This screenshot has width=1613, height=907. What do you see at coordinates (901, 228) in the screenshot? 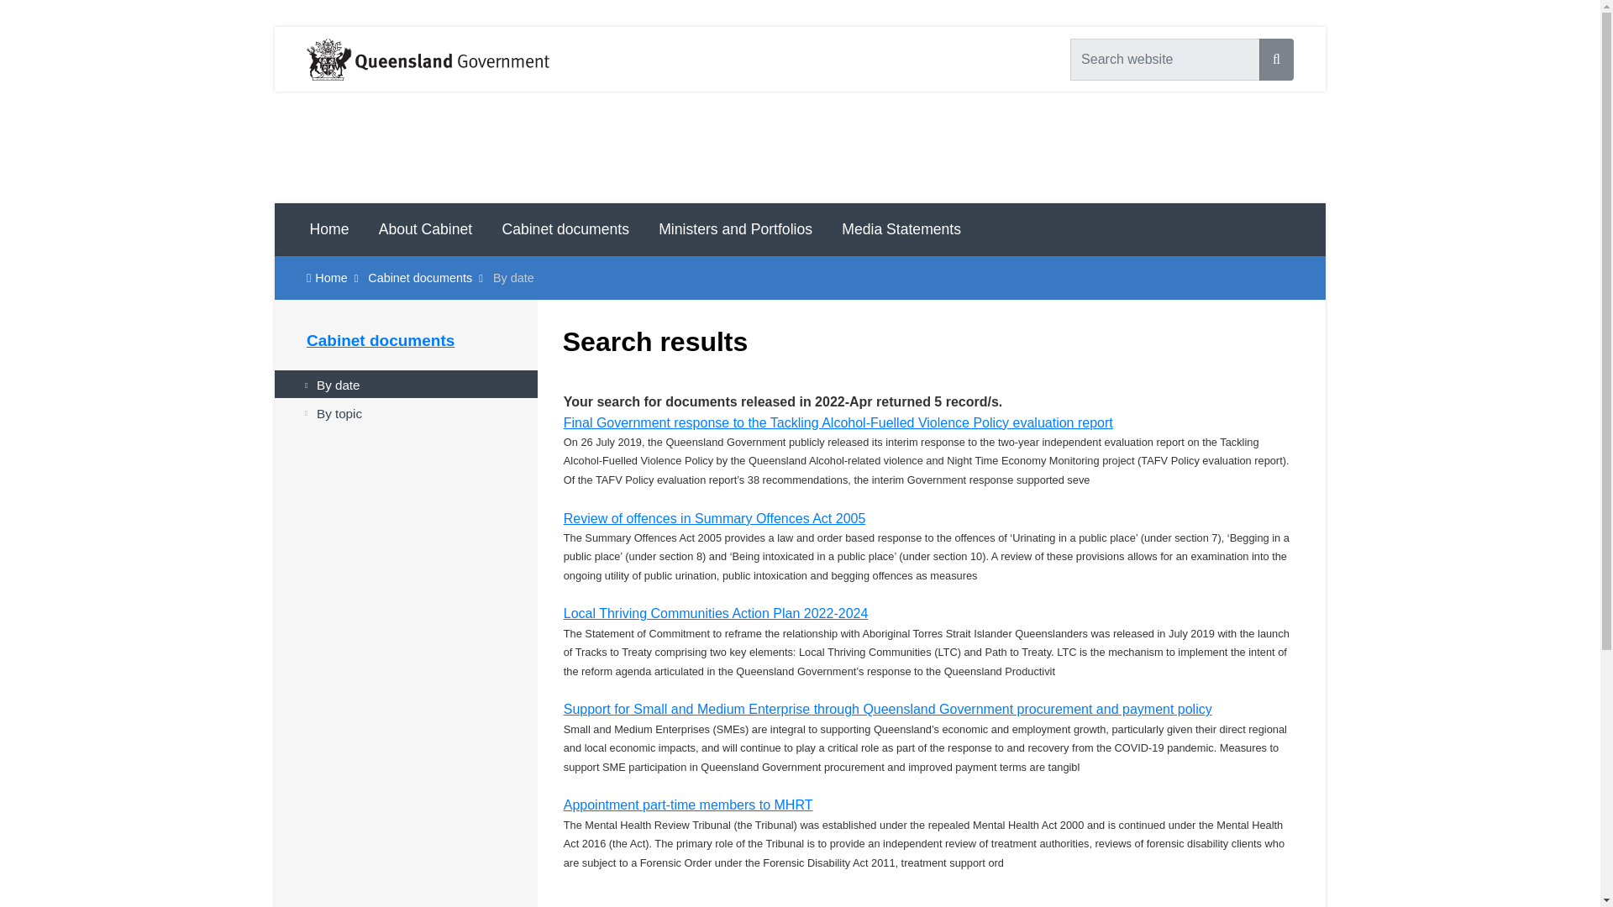
I see `Media Statements` at bounding box center [901, 228].